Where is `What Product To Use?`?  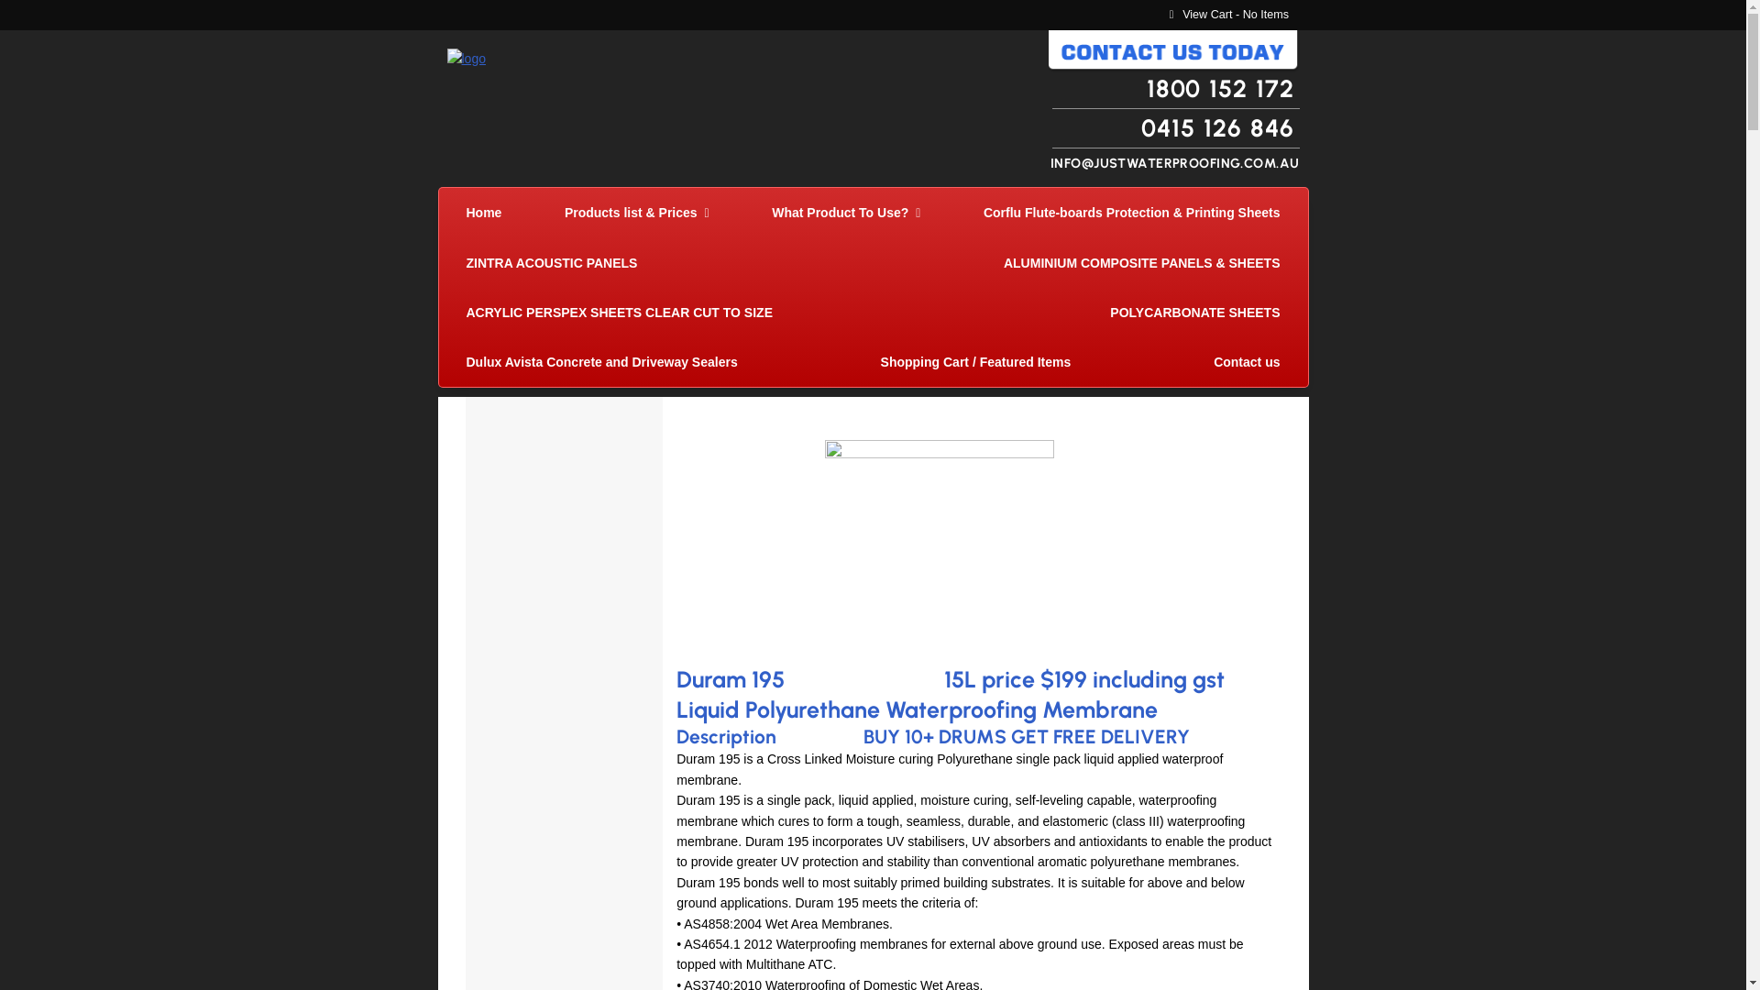 What Product To Use? is located at coordinates (846, 213).